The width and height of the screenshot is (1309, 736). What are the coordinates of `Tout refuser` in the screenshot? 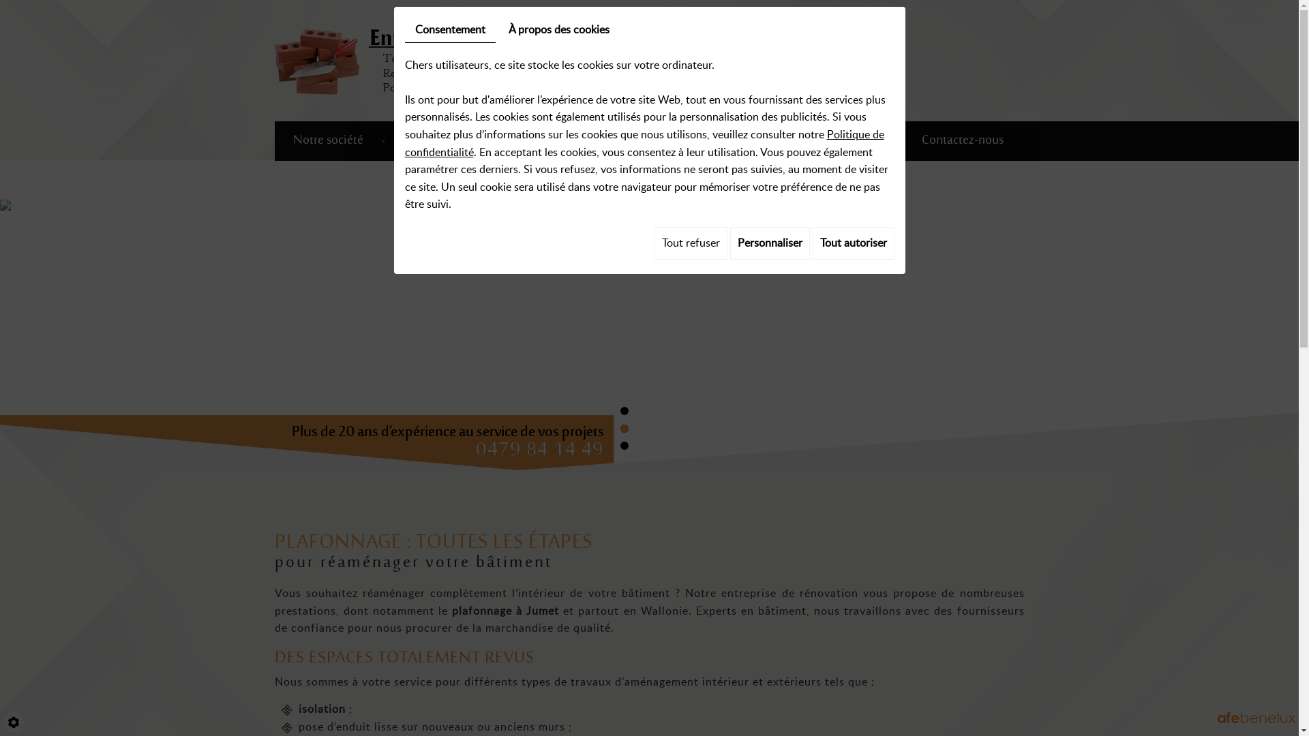 It's located at (691, 243).